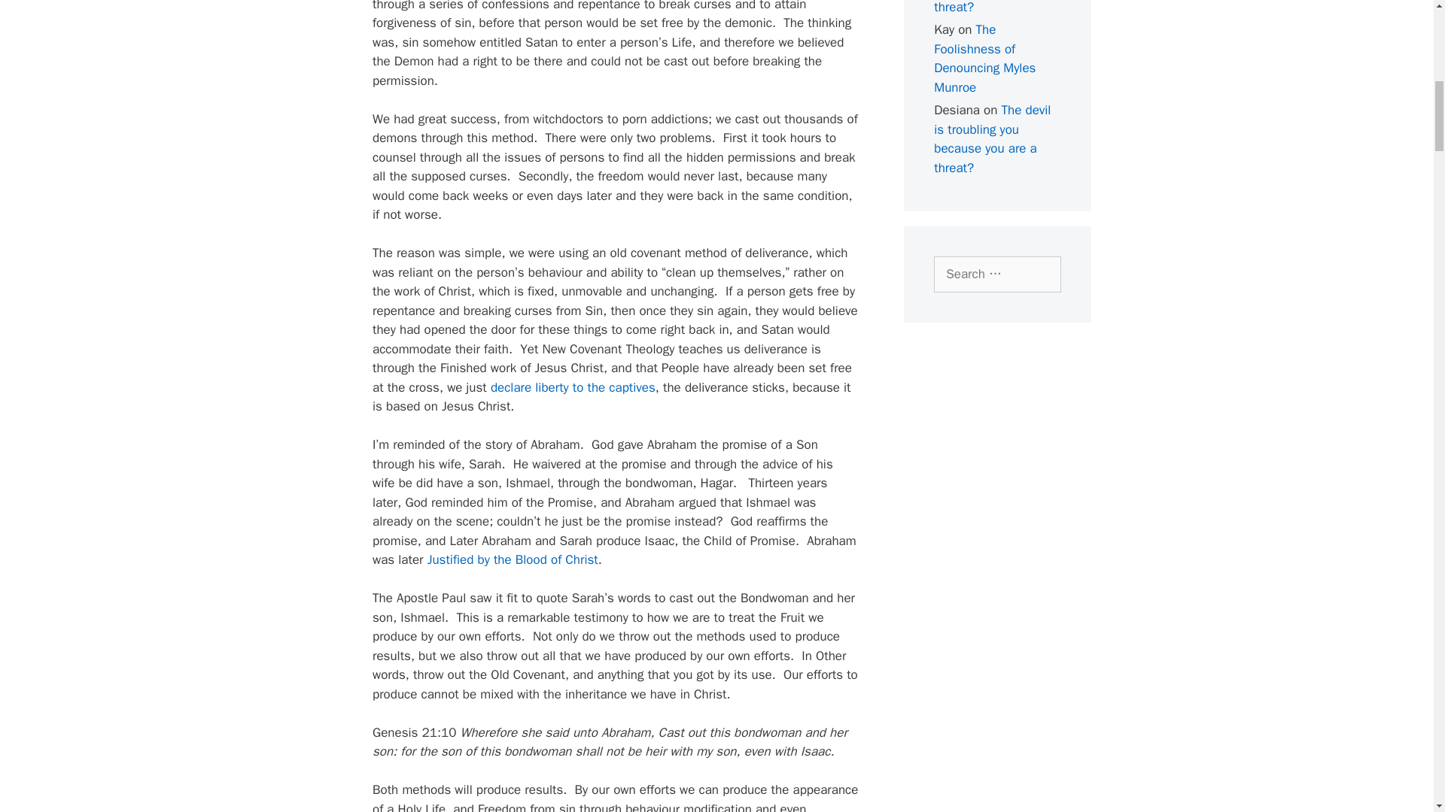 This screenshot has height=812, width=1445. Describe the element at coordinates (573, 387) in the screenshot. I see `declare liberty to the captives` at that location.